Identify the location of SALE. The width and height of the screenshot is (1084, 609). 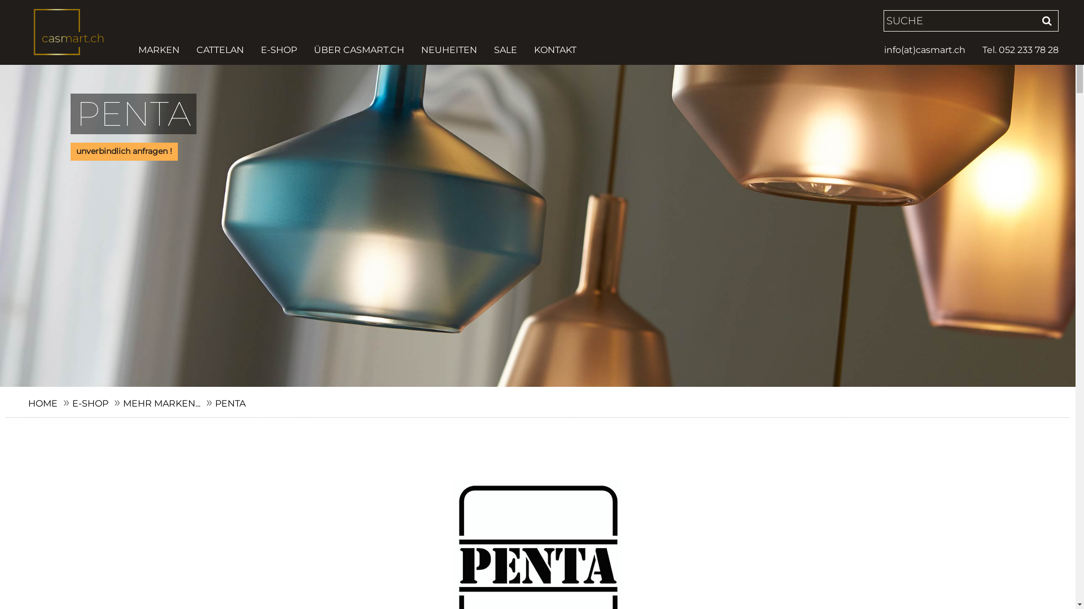
(506, 50).